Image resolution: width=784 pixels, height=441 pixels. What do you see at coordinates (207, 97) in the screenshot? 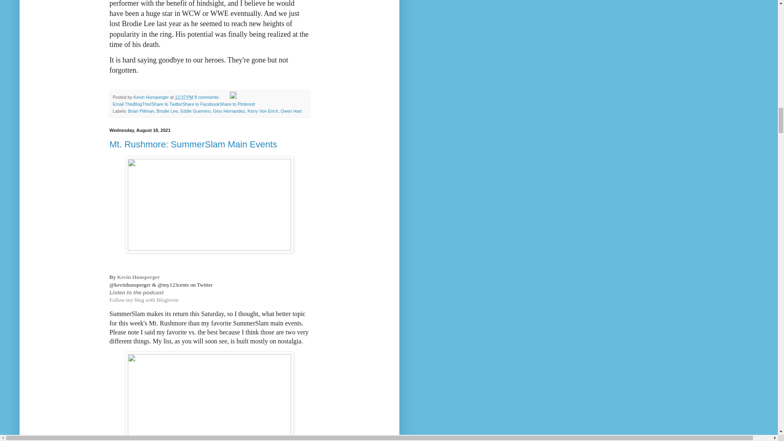
I see `8 comments:` at bounding box center [207, 97].